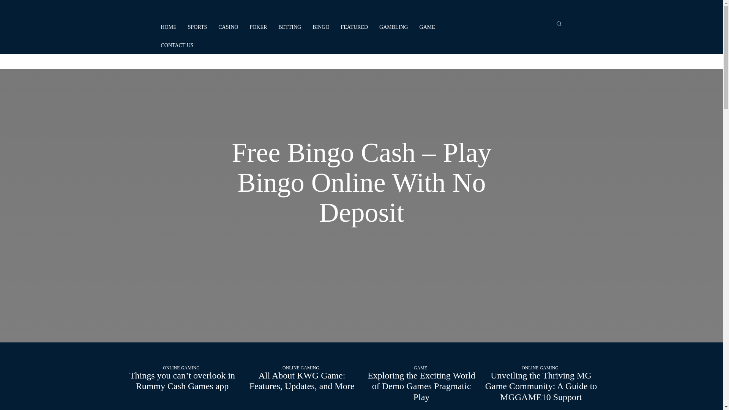 The image size is (729, 410). What do you see at coordinates (421, 386) in the screenshot?
I see `Exploring the Exciting World of Demo Games Pragmatic Play` at bounding box center [421, 386].